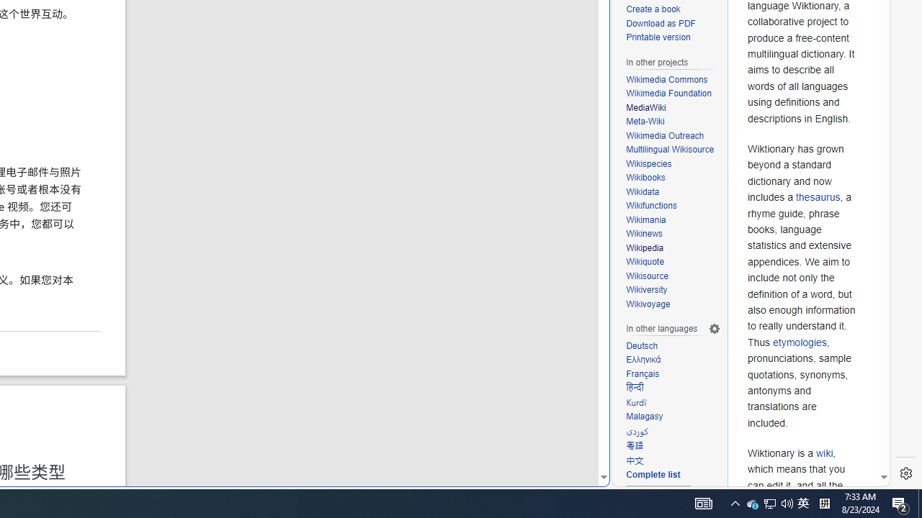  I want to click on Meta-Wiki, so click(673, 122).